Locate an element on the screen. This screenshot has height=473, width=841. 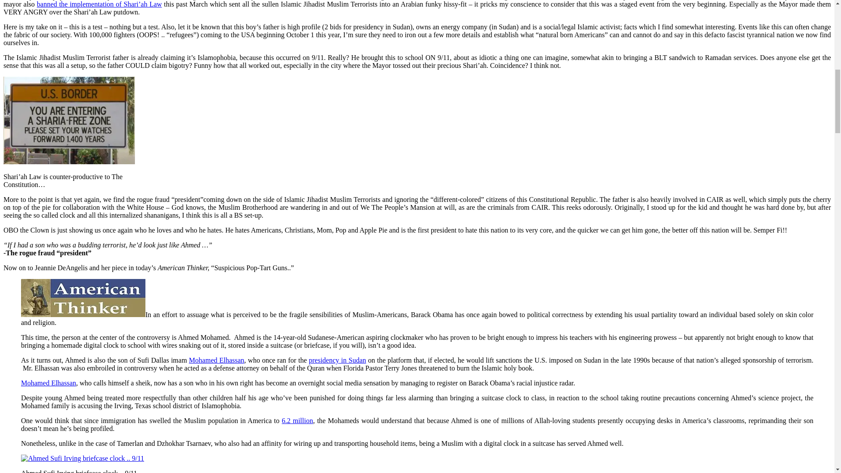
cool clock is located at coordinates (86, 365).